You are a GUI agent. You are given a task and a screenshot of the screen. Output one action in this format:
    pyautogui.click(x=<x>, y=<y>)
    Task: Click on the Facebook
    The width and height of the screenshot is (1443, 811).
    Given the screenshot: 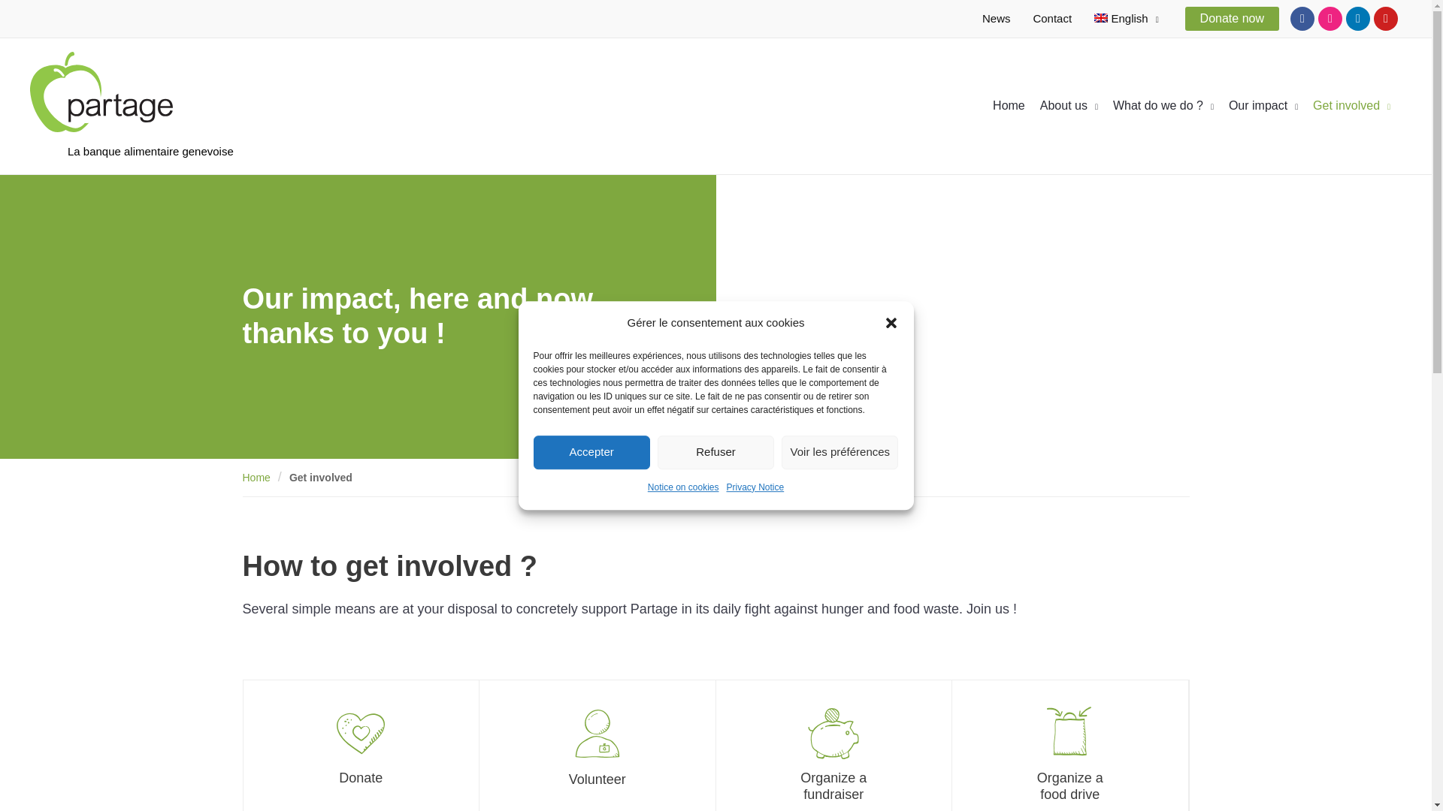 What is the action you would take?
    pyautogui.click(x=1302, y=18)
    